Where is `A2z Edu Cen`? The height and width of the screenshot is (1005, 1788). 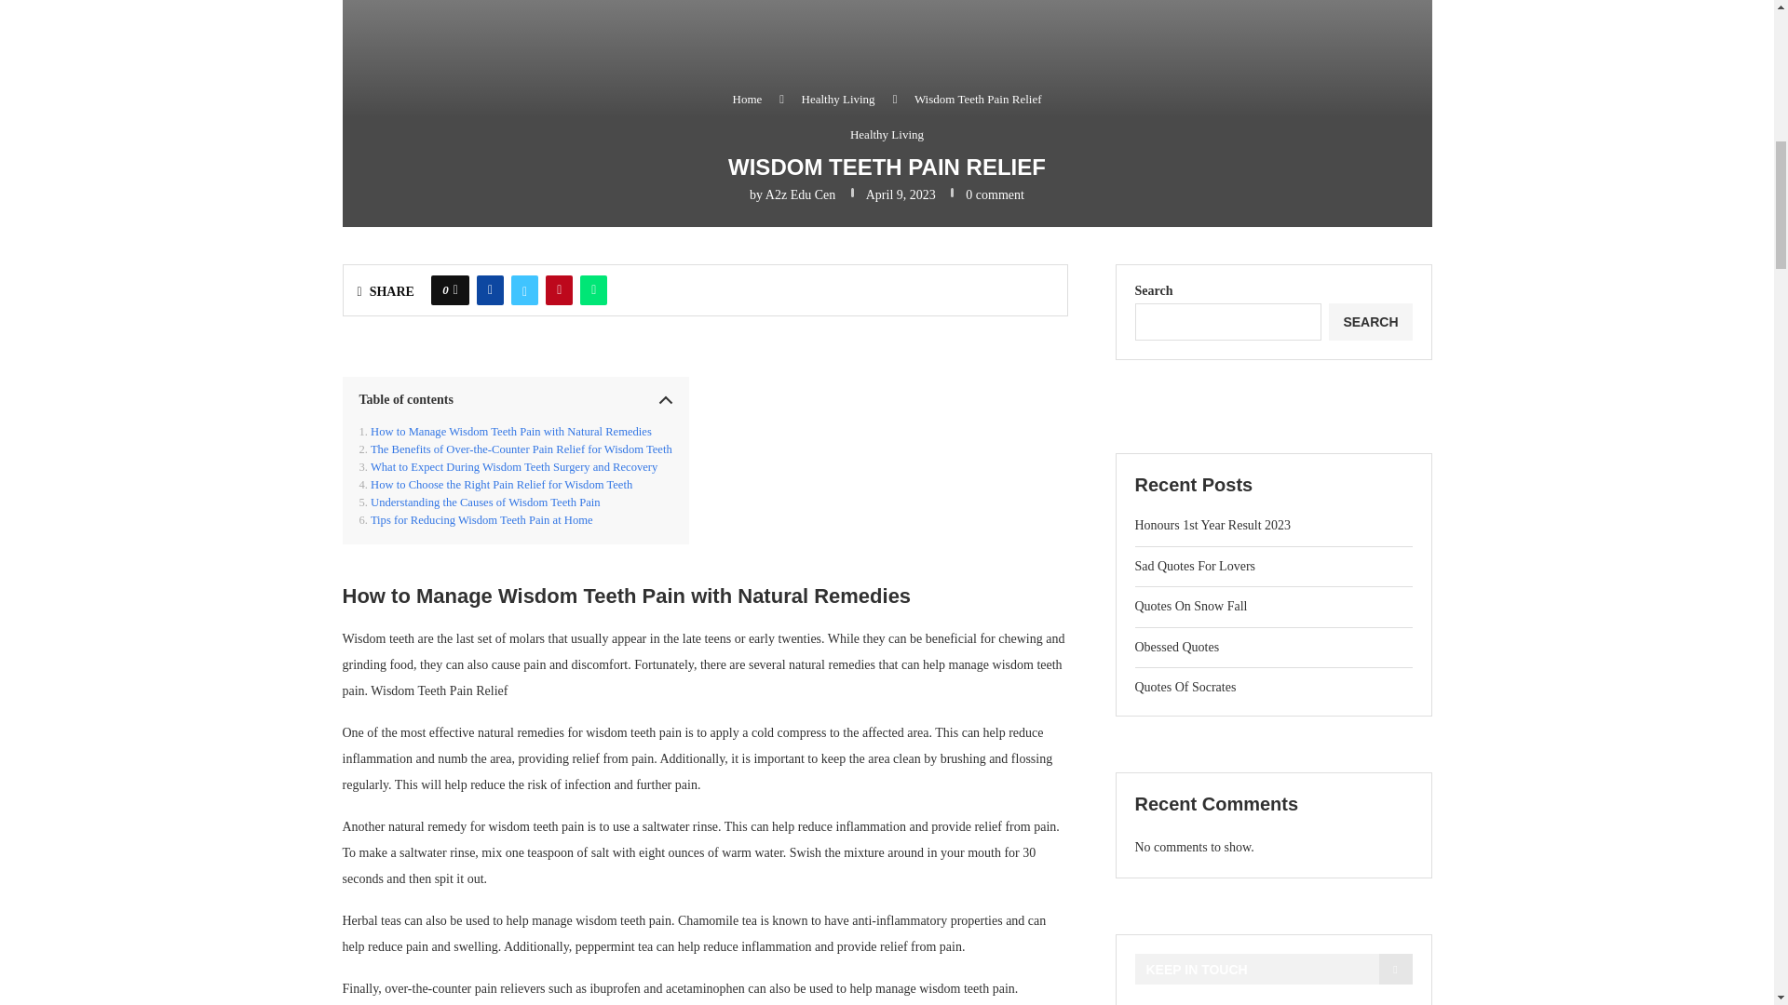 A2z Edu Cen is located at coordinates (799, 194).